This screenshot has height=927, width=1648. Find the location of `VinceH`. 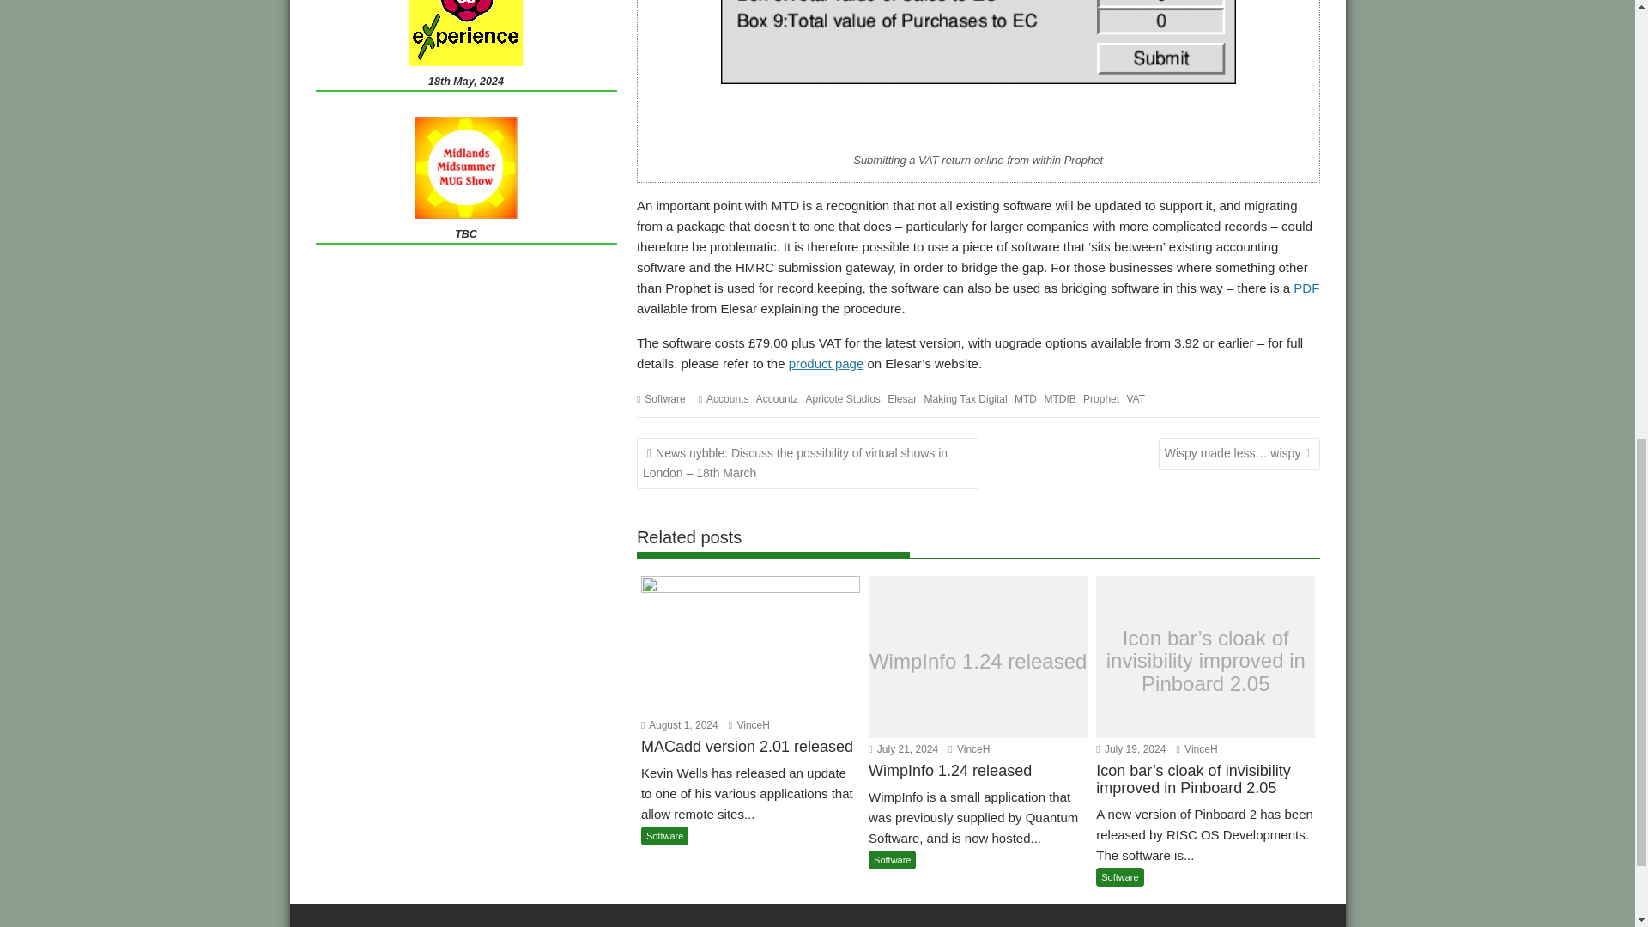

VinceH is located at coordinates (748, 725).